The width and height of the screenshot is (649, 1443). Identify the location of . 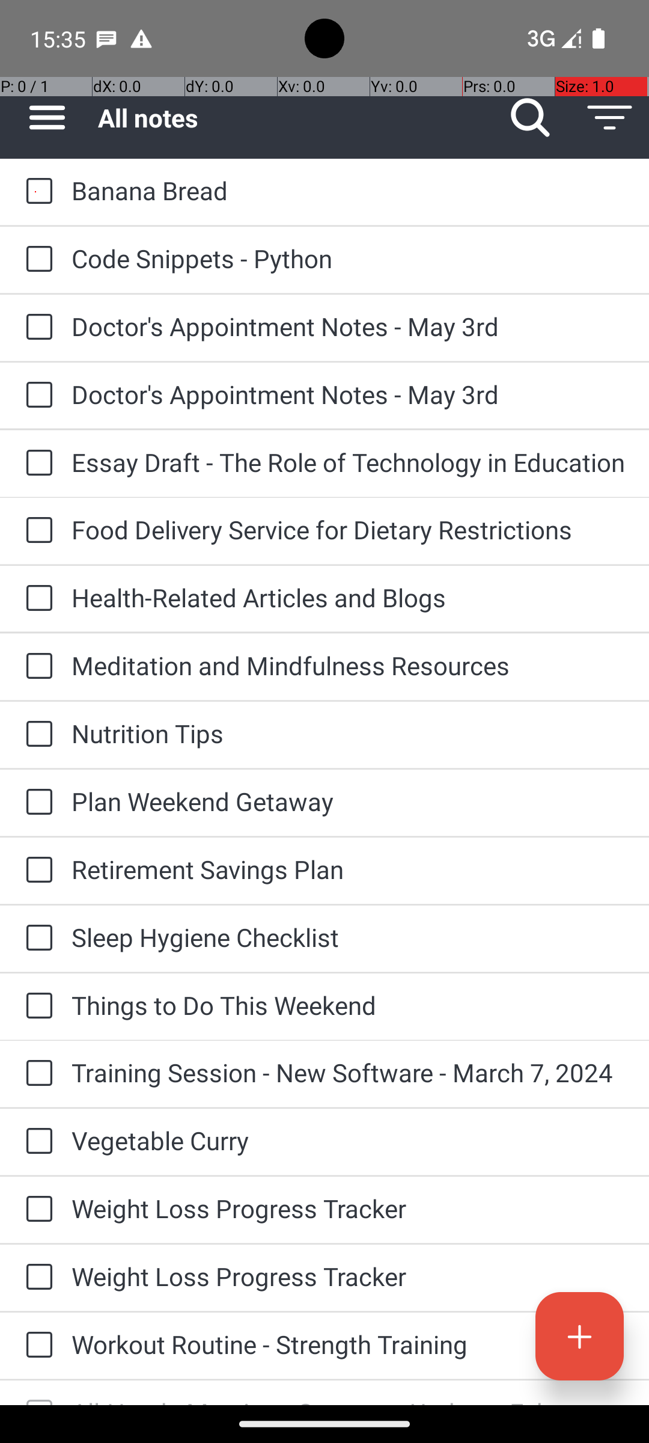
(579, 1336).